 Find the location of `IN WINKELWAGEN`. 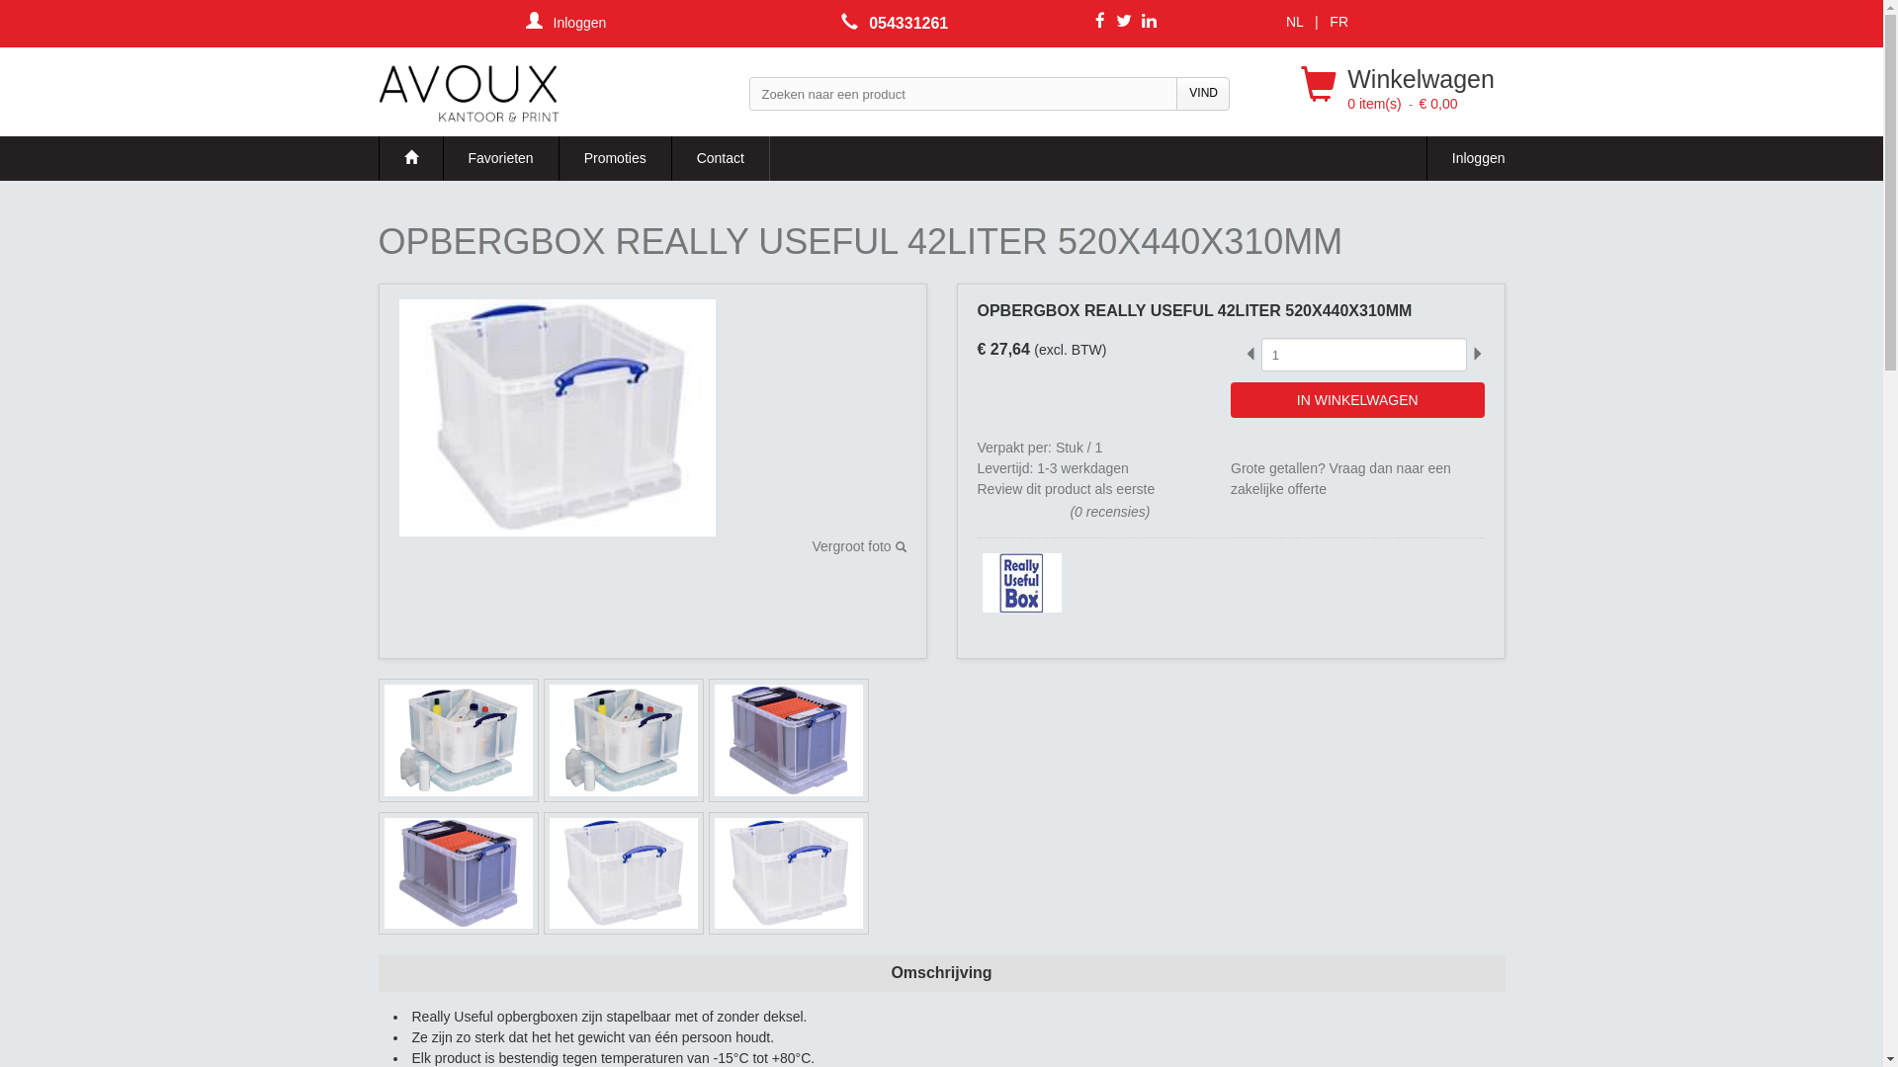

IN WINKELWAGEN is located at coordinates (1358, 400).